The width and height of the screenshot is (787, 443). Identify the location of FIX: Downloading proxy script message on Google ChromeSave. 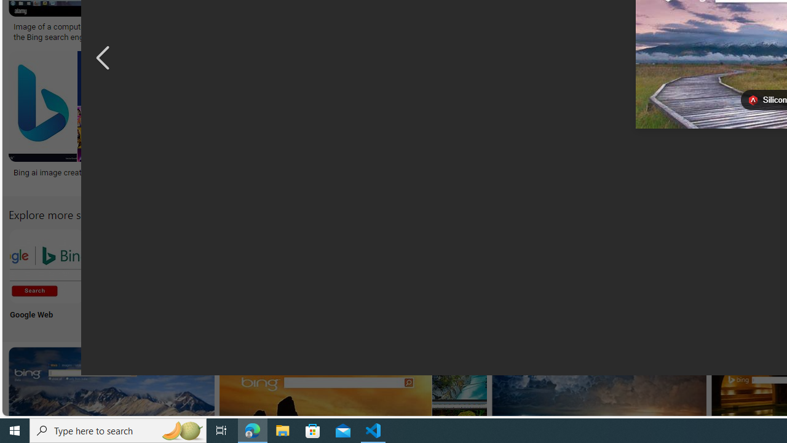
(572, 121).